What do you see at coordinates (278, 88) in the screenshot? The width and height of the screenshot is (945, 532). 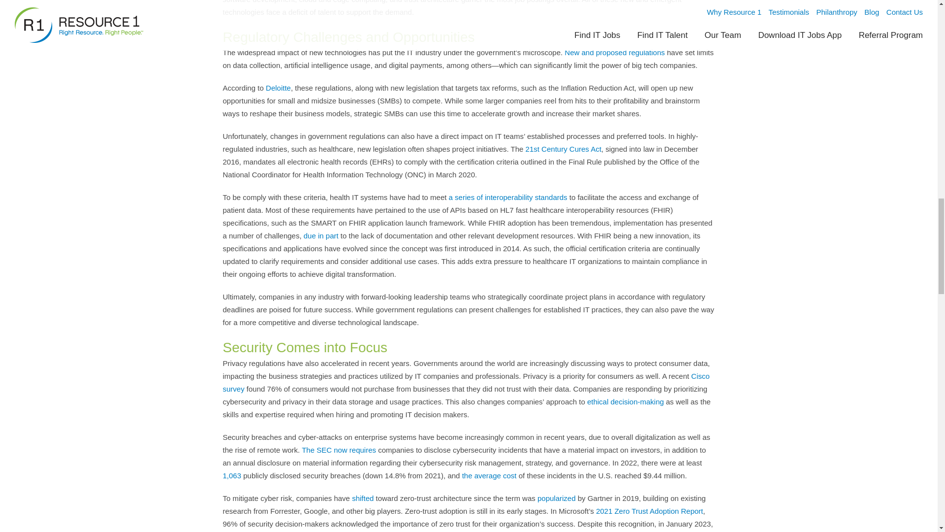 I see `Deloitte` at bounding box center [278, 88].